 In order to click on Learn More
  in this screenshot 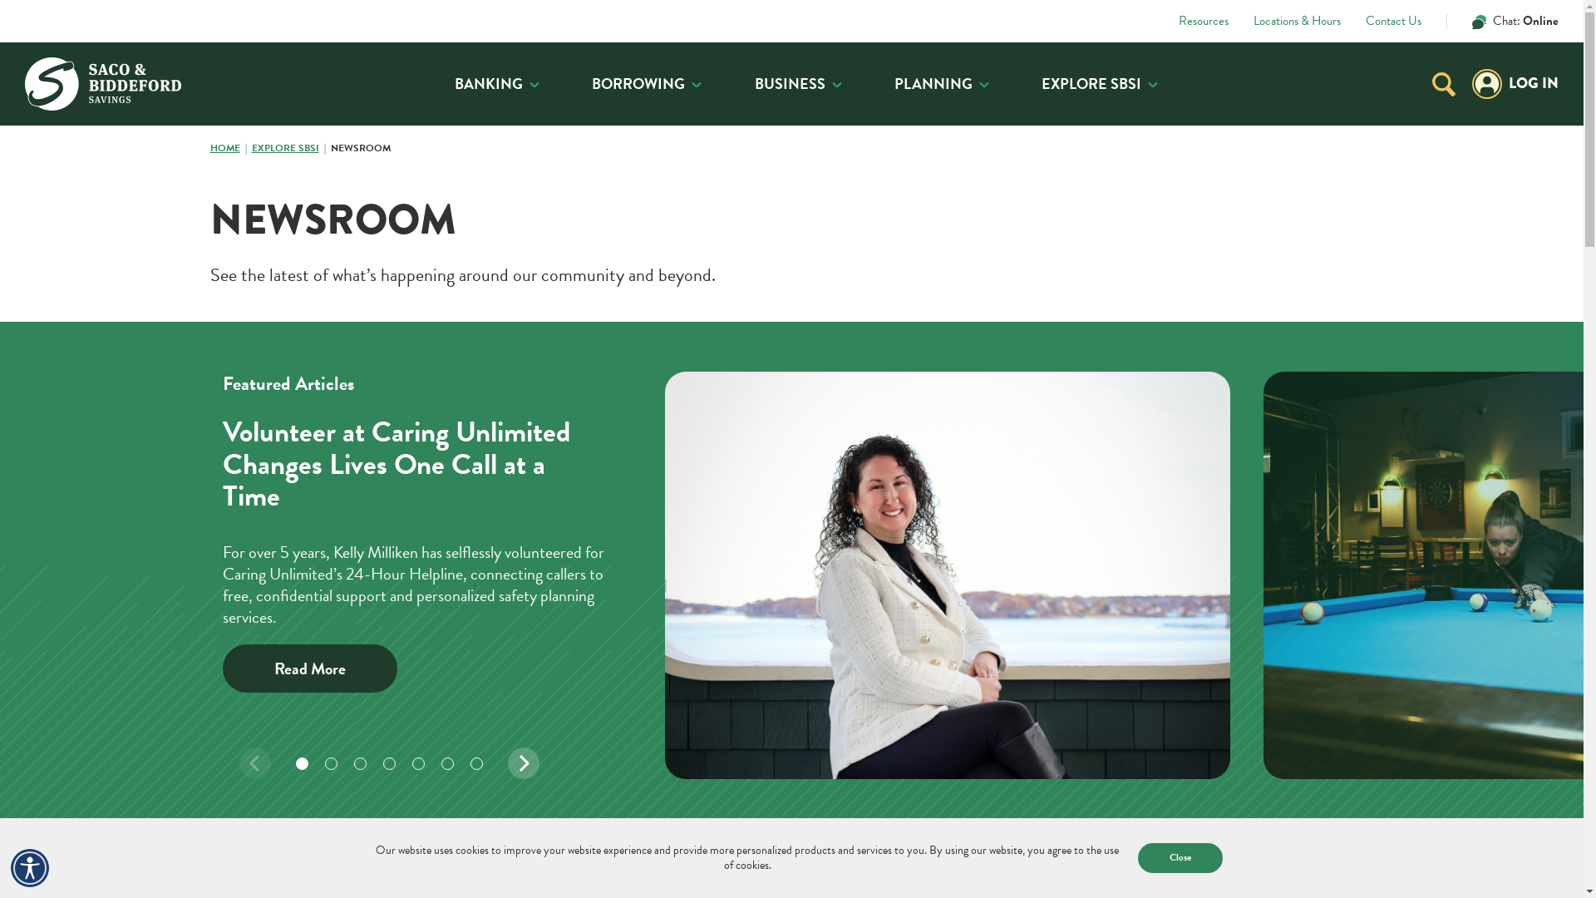, I will do `click(1185, 326)`.